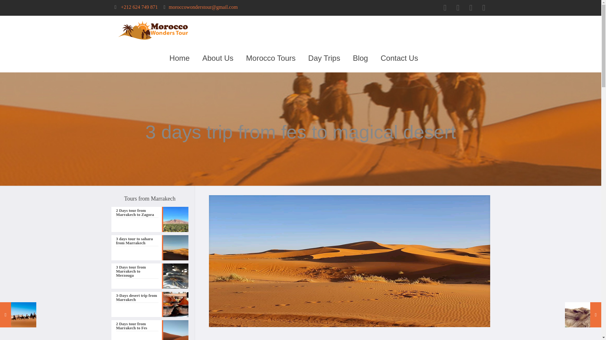 This screenshot has width=606, height=340. I want to click on Blog, so click(360, 58).